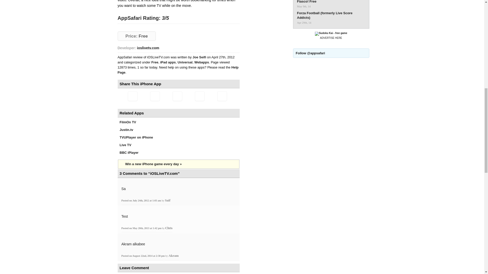  What do you see at coordinates (132, 96) in the screenshot?
I see `Email this app to a friend!` at bounding box center [132, 96].